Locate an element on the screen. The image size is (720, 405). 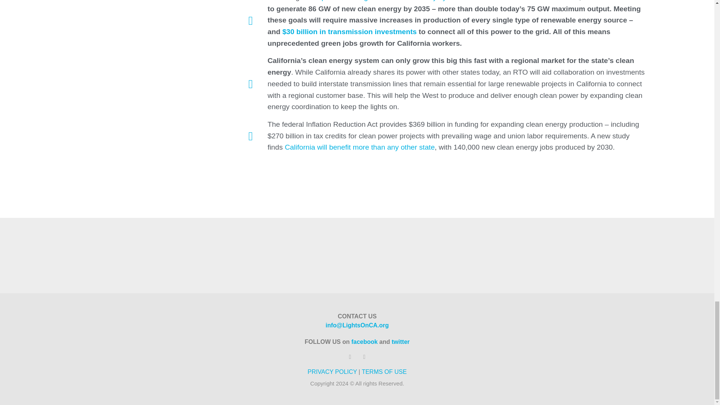
California will benefit more than any other state is located at coordinates (359, 147).